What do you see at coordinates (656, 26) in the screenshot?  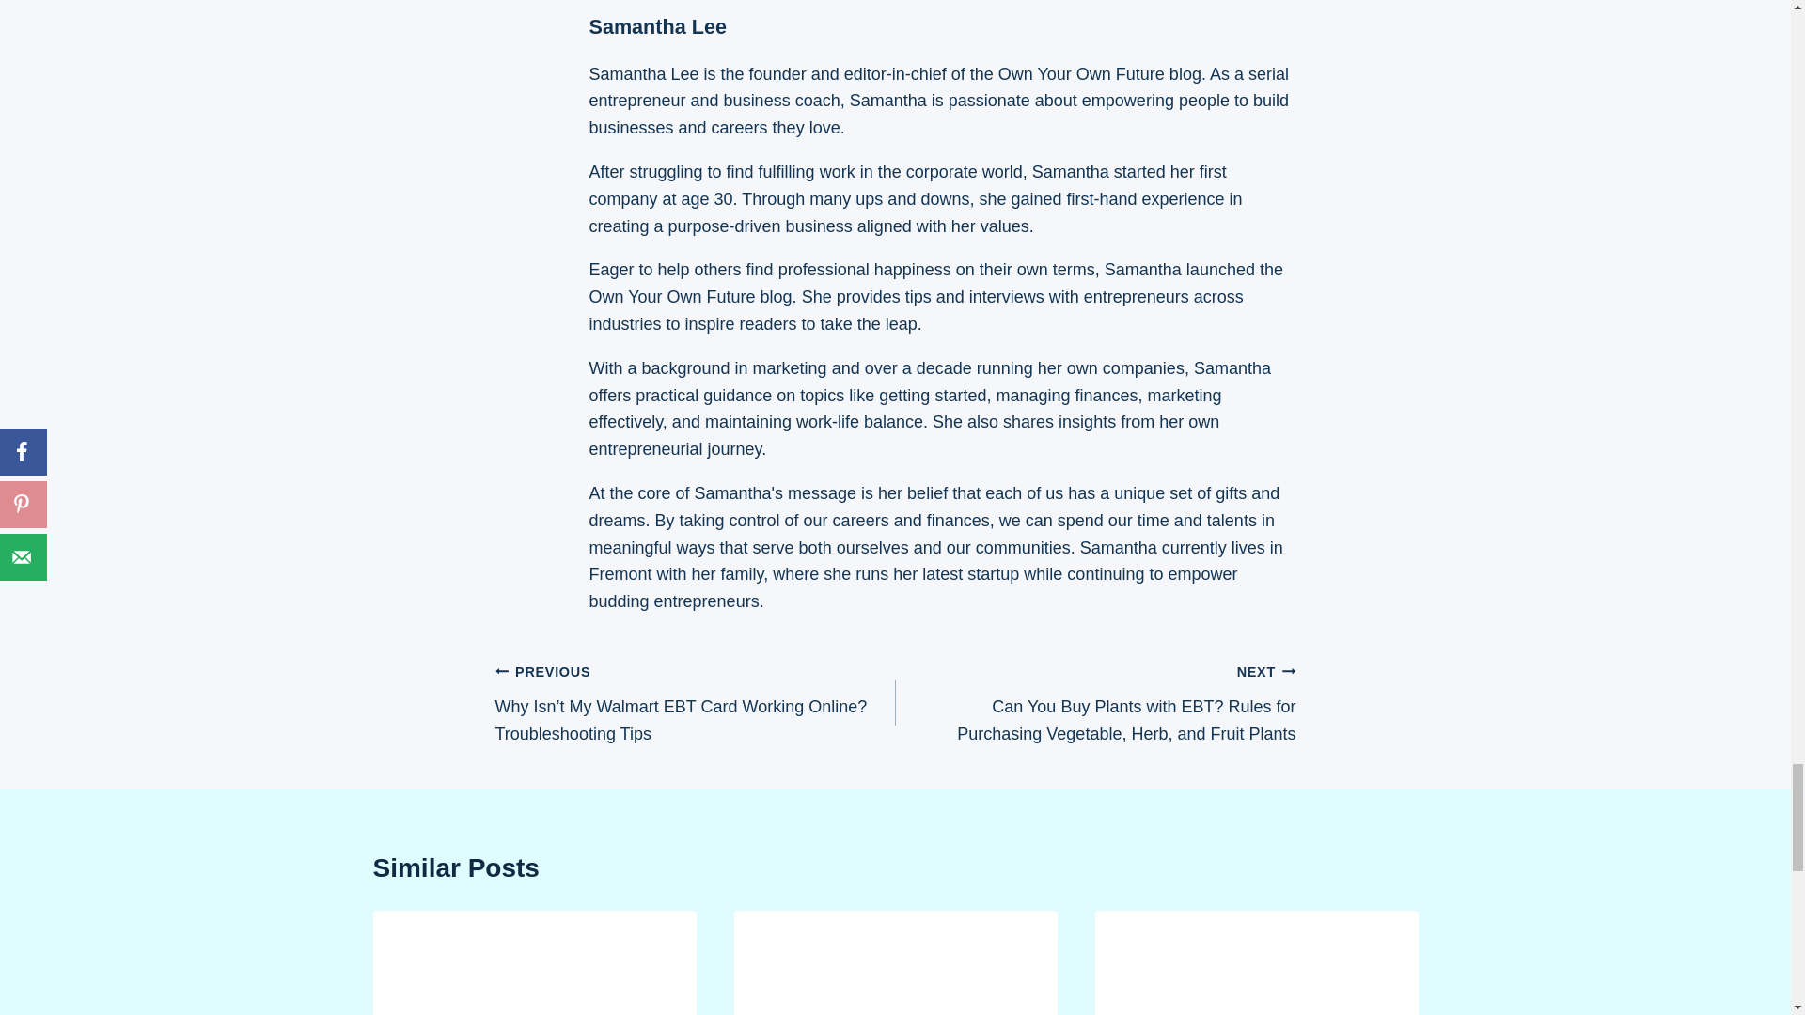 I see `Posts by Samantha Lee` at bounding box center [656, 26].